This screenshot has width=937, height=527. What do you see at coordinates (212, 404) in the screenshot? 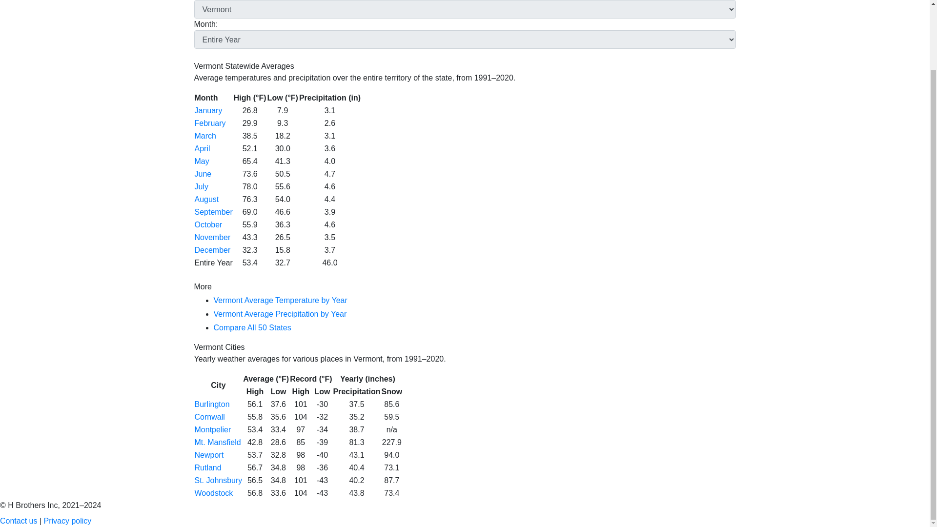
I see `Burlington` at bounding box center [212, 404].